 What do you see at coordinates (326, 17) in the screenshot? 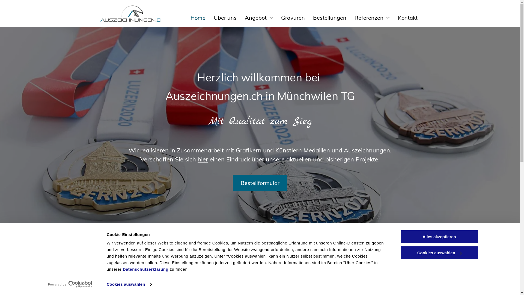
I see `Bestellungen` at bounding box center [326, 17].